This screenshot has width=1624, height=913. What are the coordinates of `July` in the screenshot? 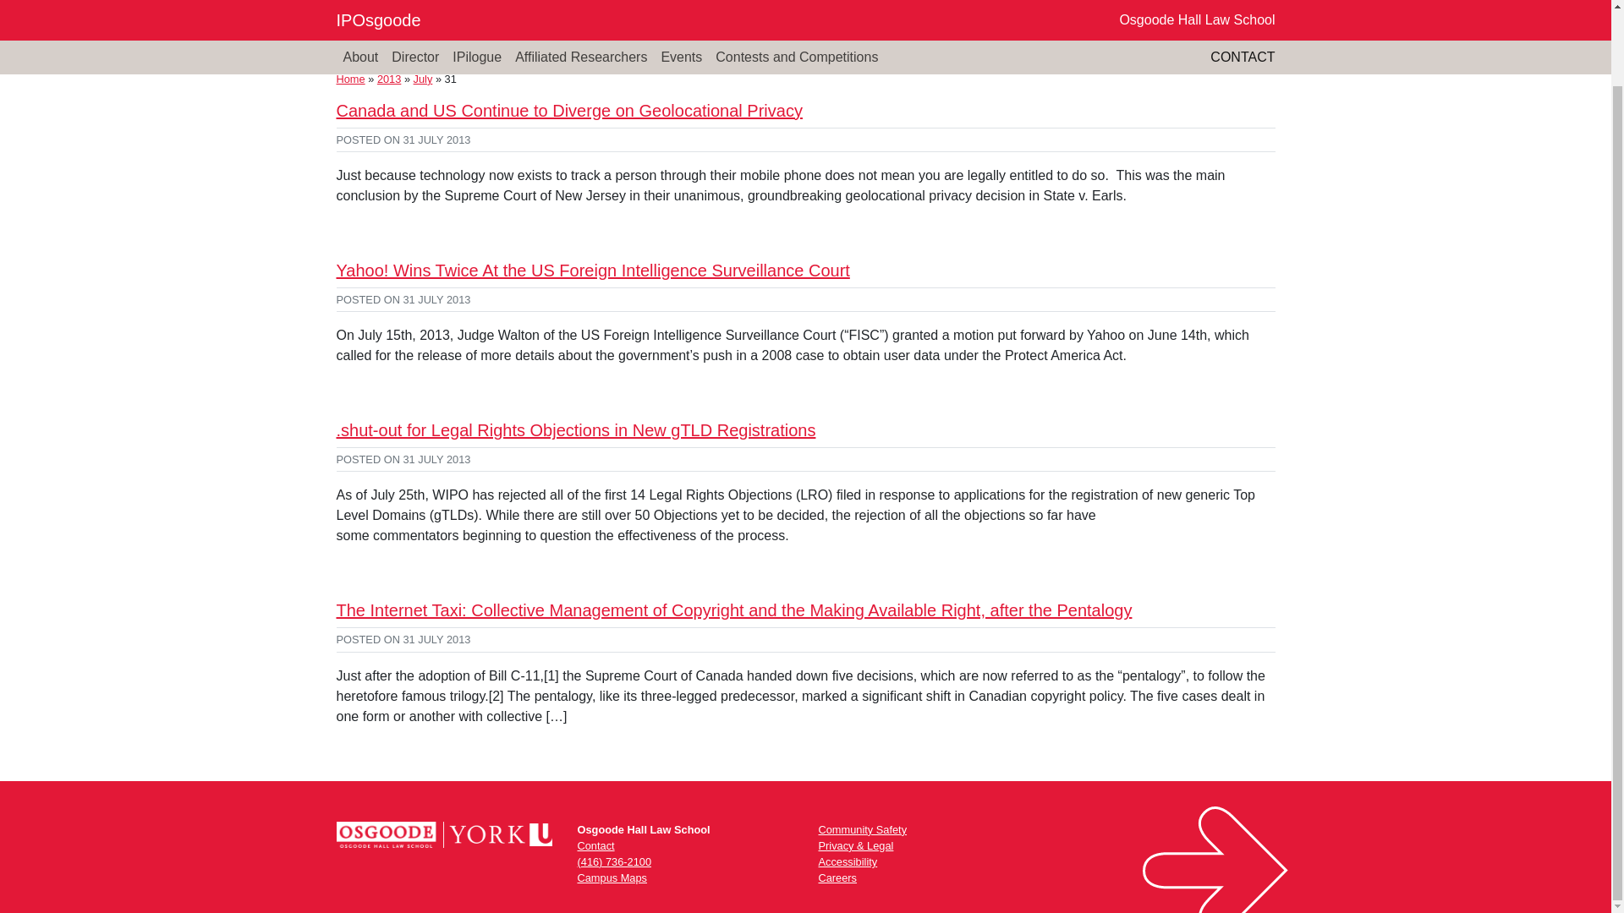 It's located at (423, 79).